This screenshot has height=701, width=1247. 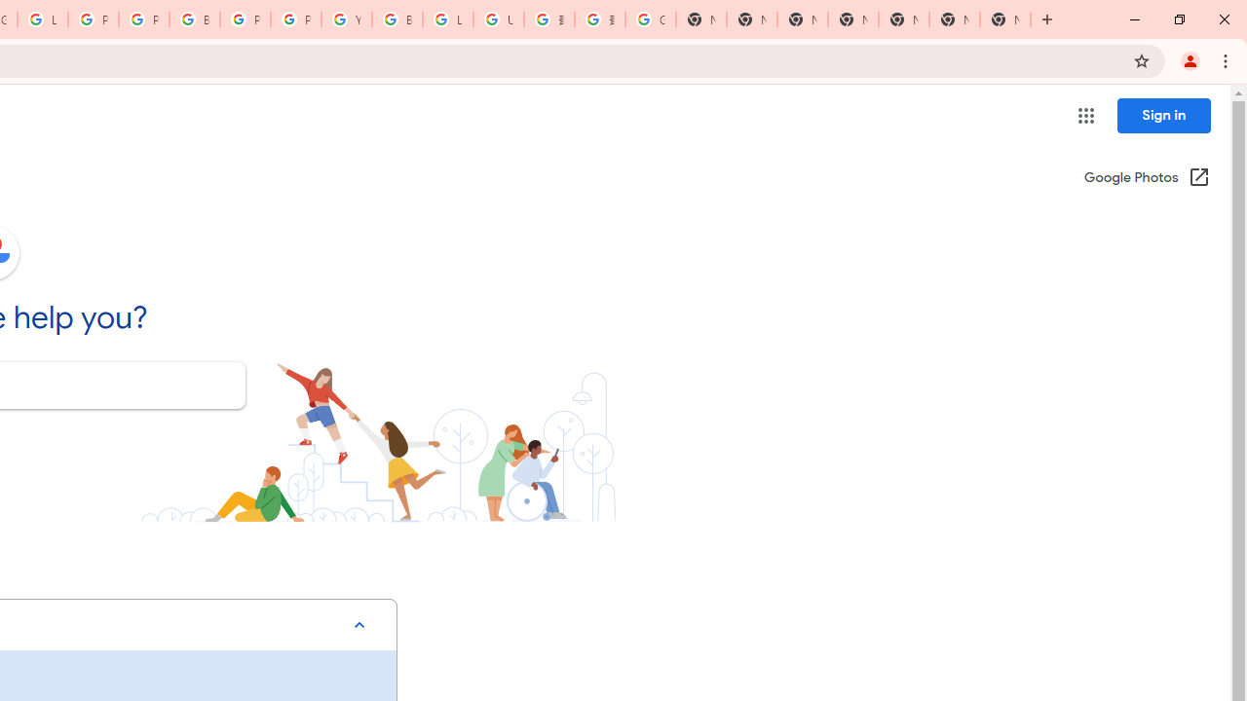 What do you see at coordinates (651, 19) in the screenshot?
I see `Google Images` at bounding box center [651, 19].